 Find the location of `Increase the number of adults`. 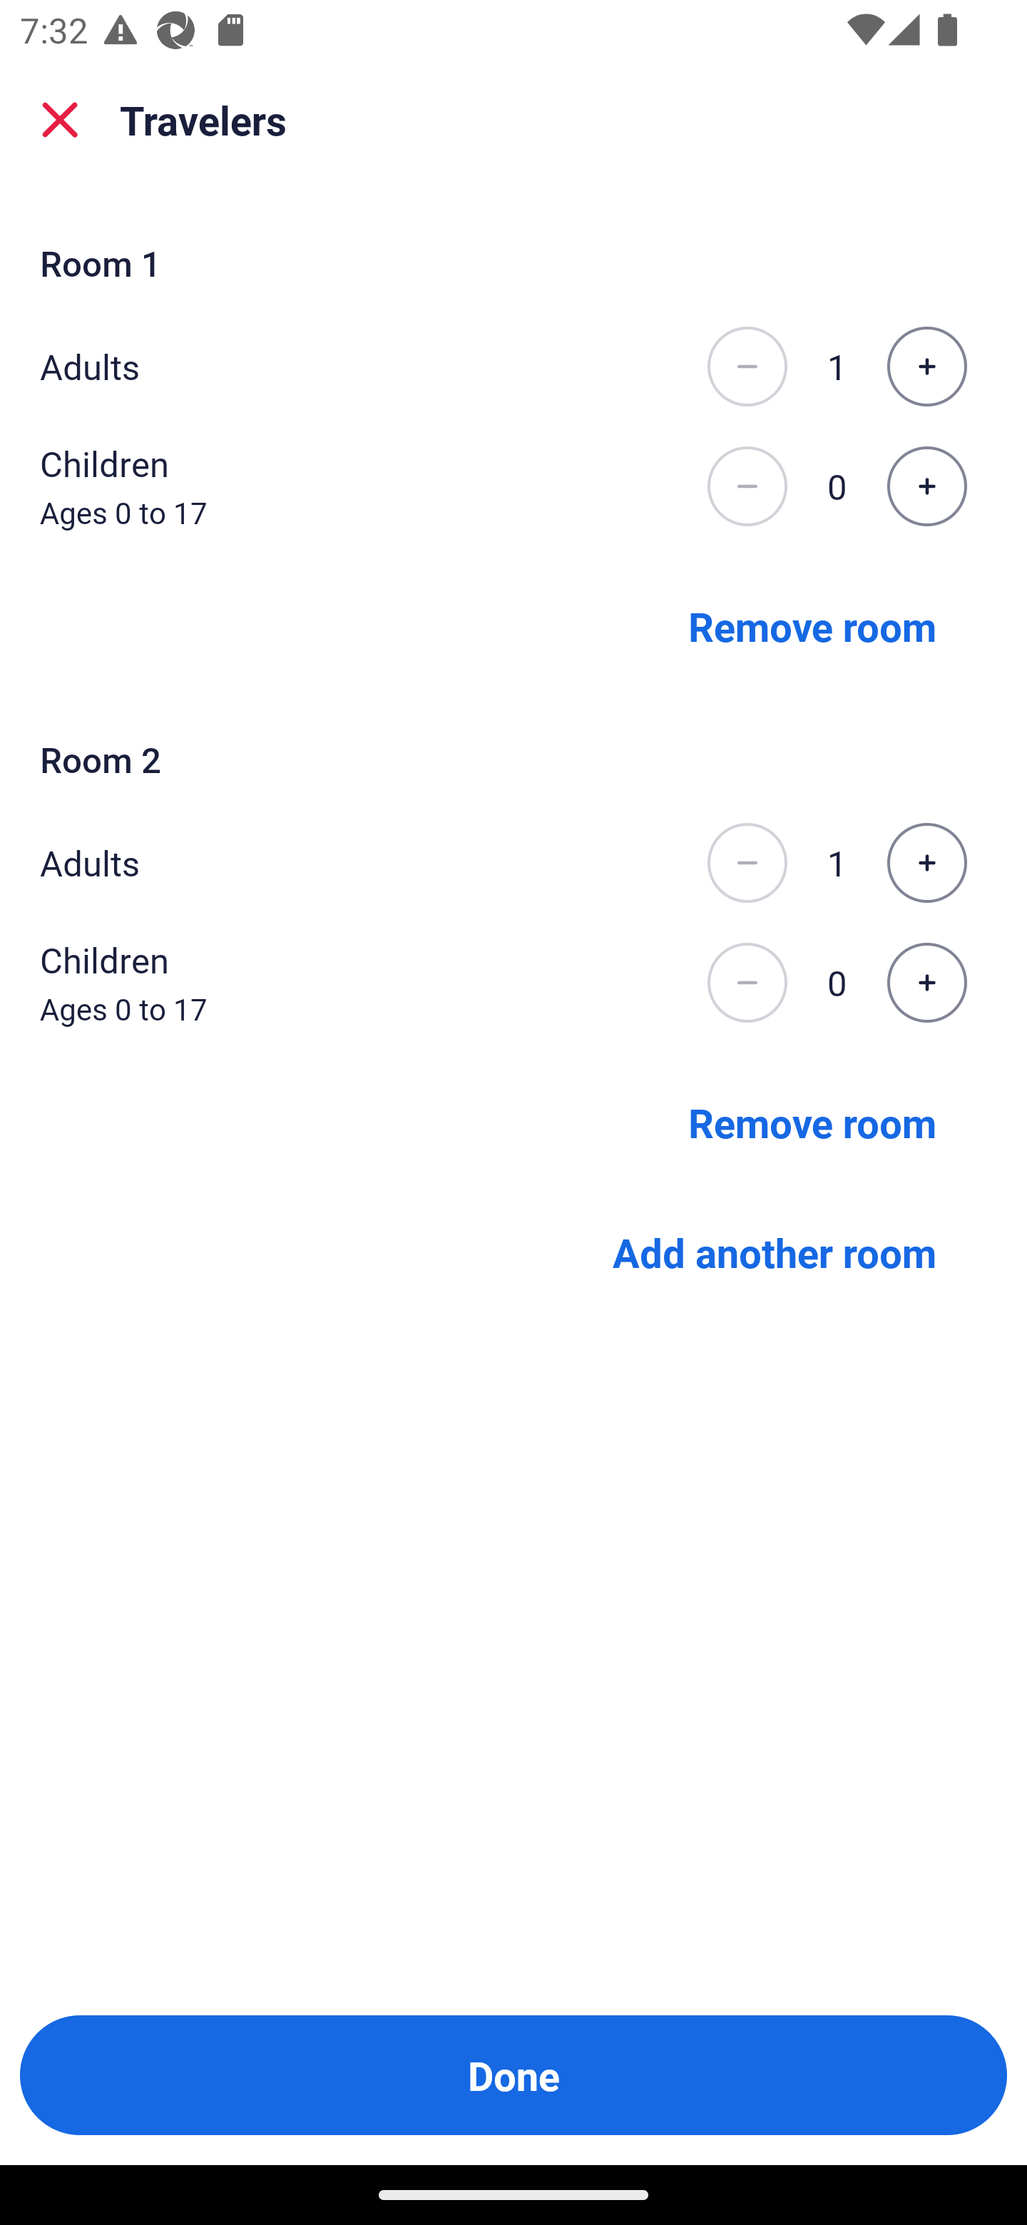

Increase the number of adults is located at coordinates (926, 863).